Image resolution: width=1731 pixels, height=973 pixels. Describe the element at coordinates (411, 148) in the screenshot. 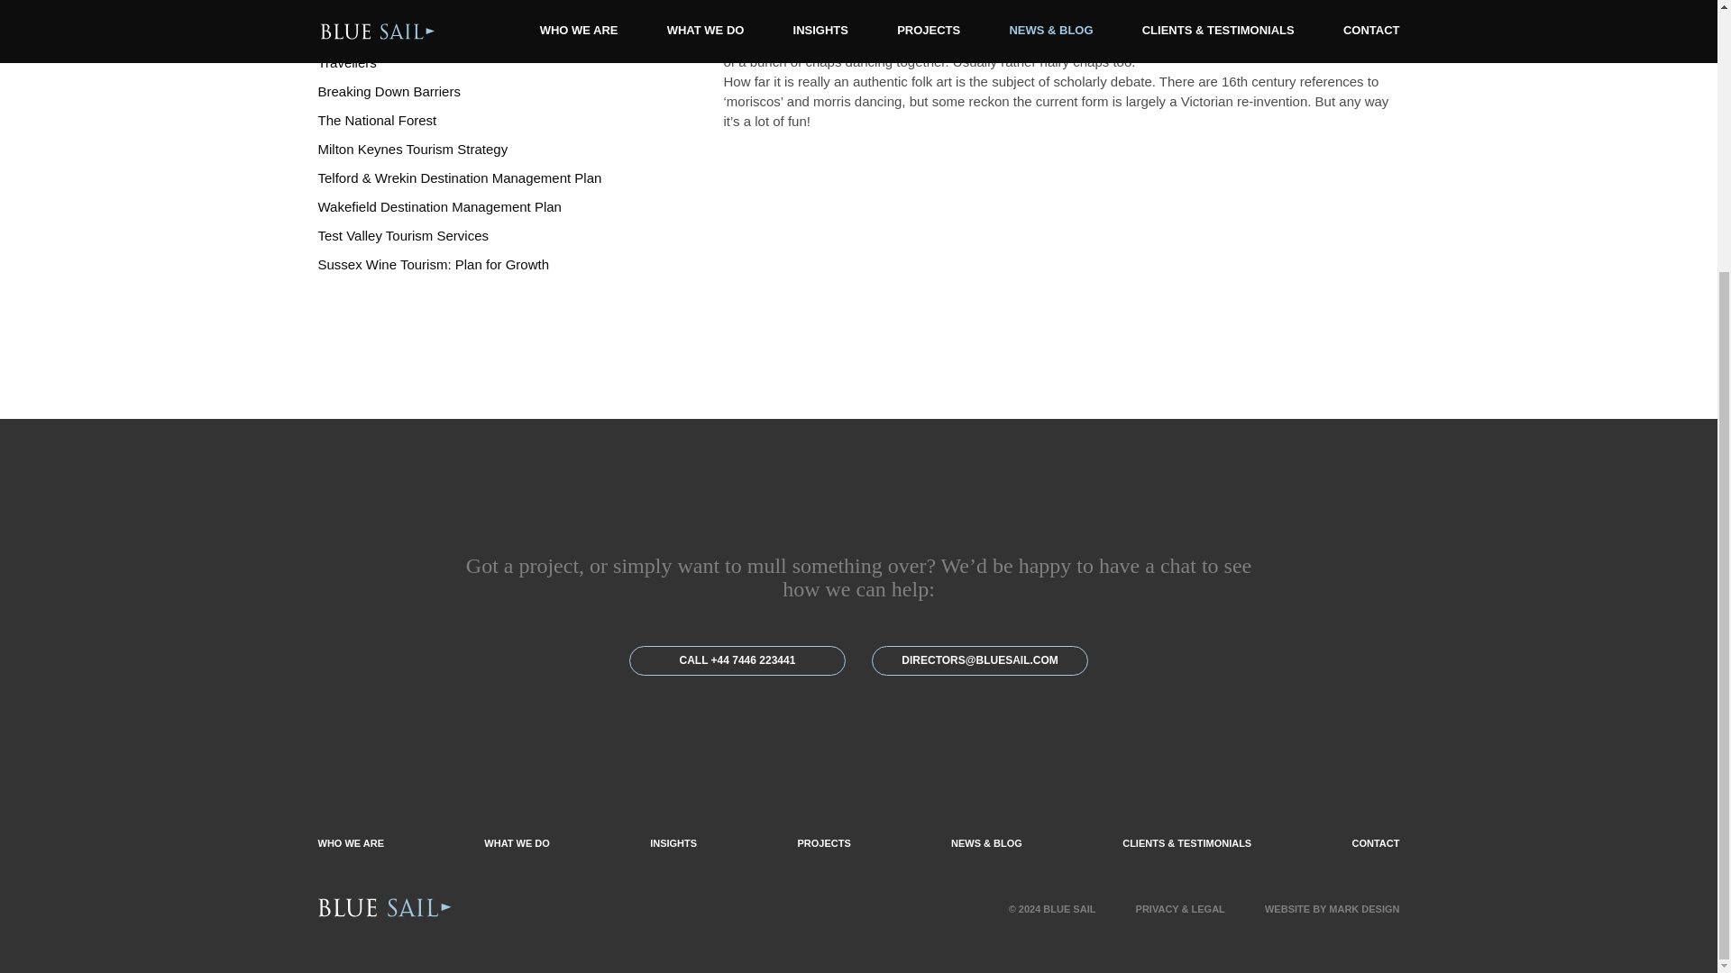

I see `Milton Keynes Tourism Strategy` at that location.